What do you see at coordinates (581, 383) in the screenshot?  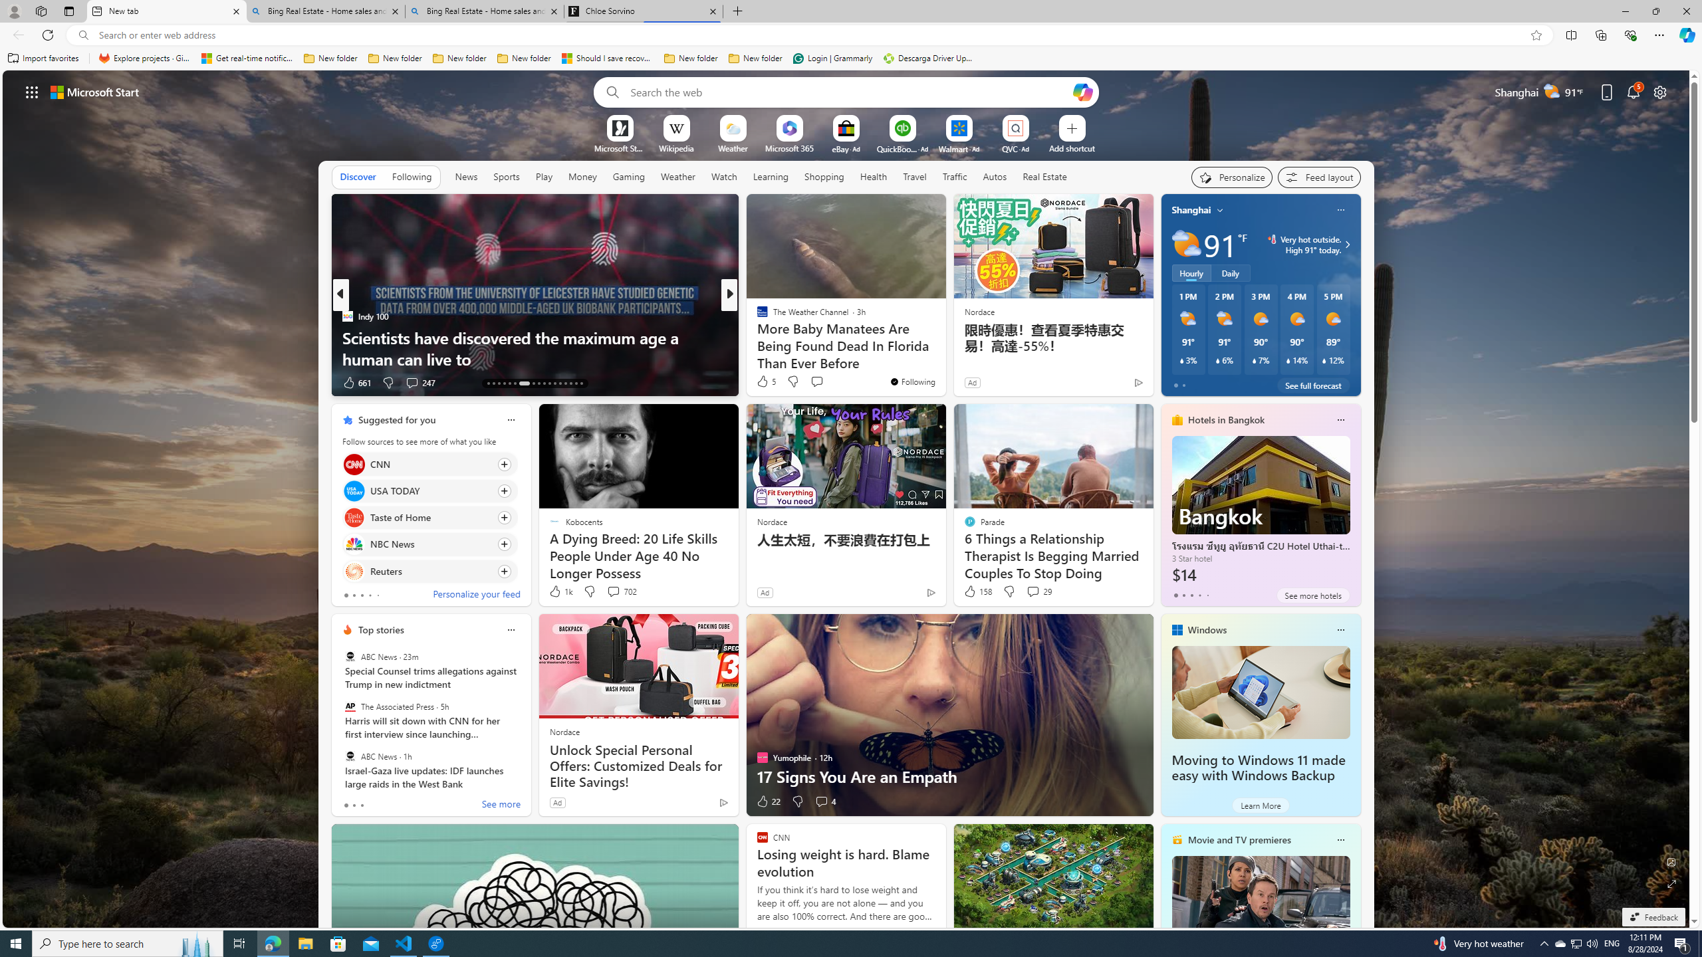 I see `AutomationID: tab-42` at bounding box center [581, 383].